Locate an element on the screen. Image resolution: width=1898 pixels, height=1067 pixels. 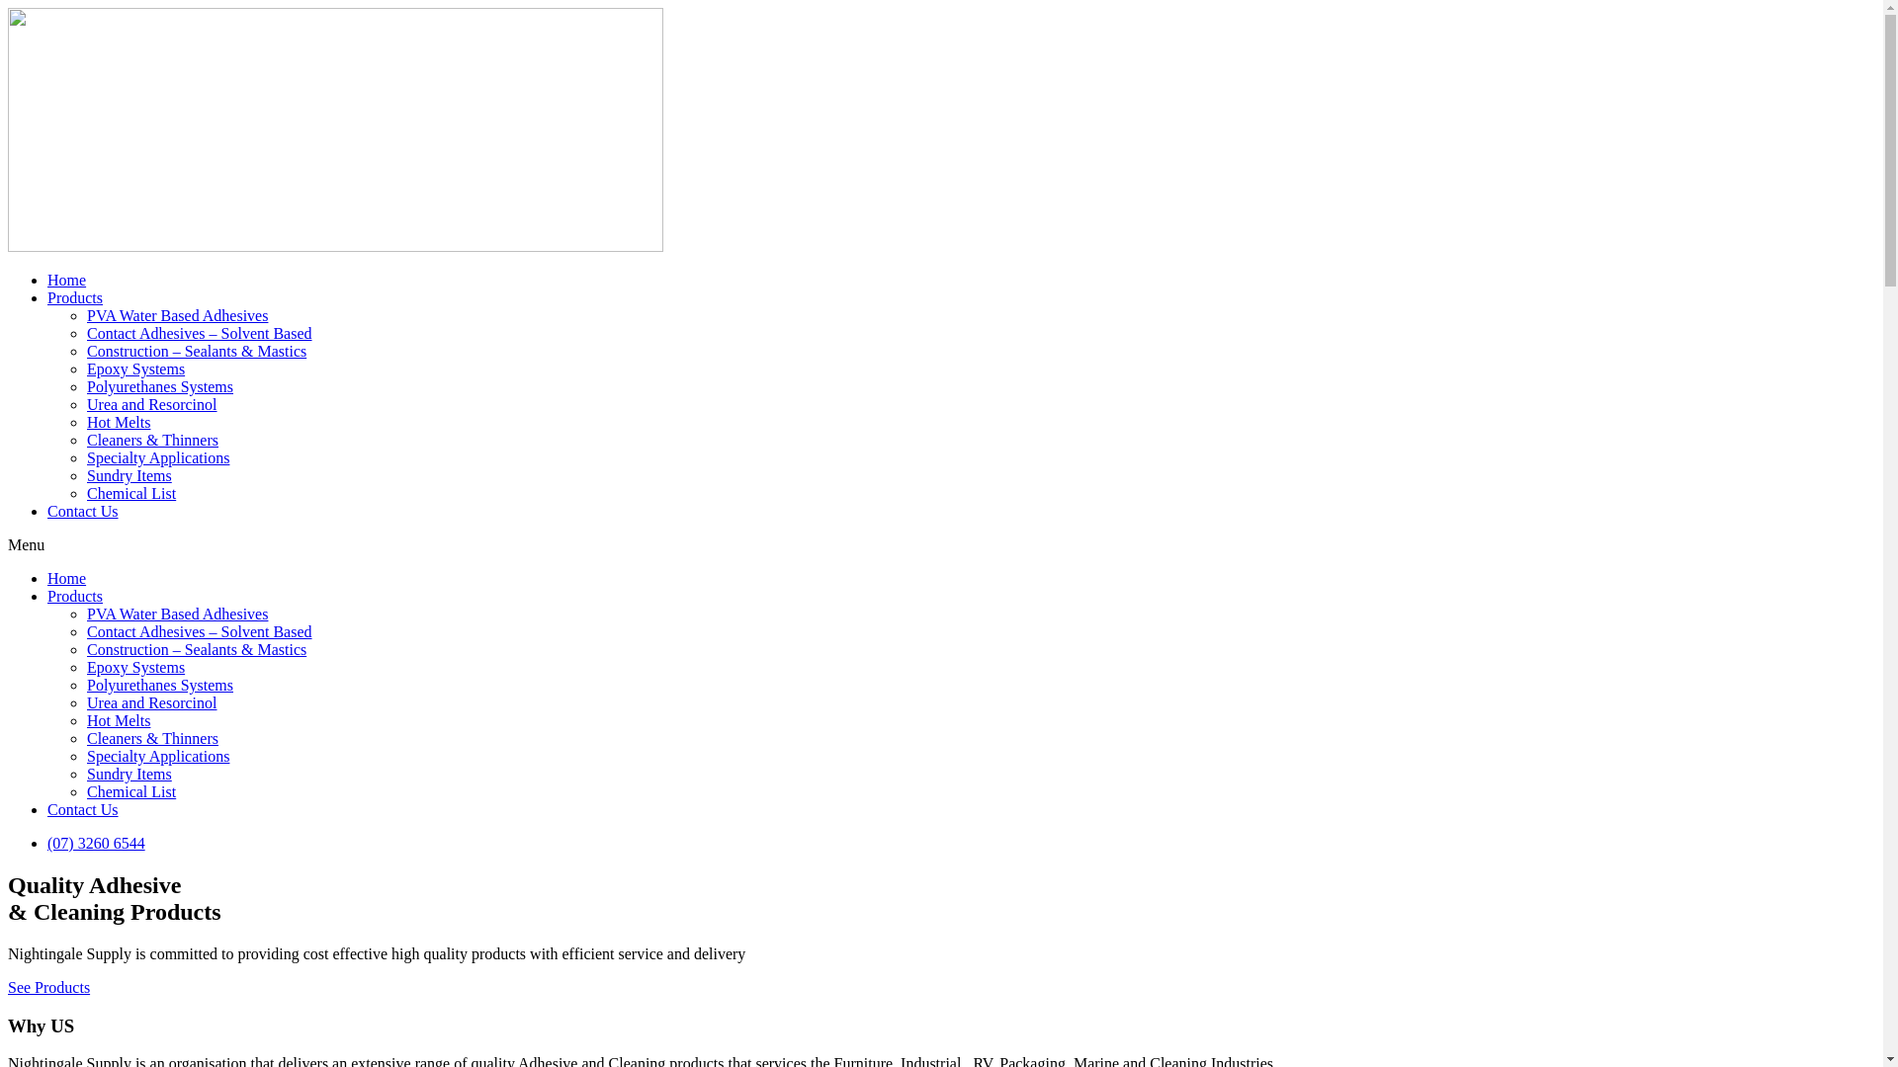
Home is located at coordinates (67, 281).